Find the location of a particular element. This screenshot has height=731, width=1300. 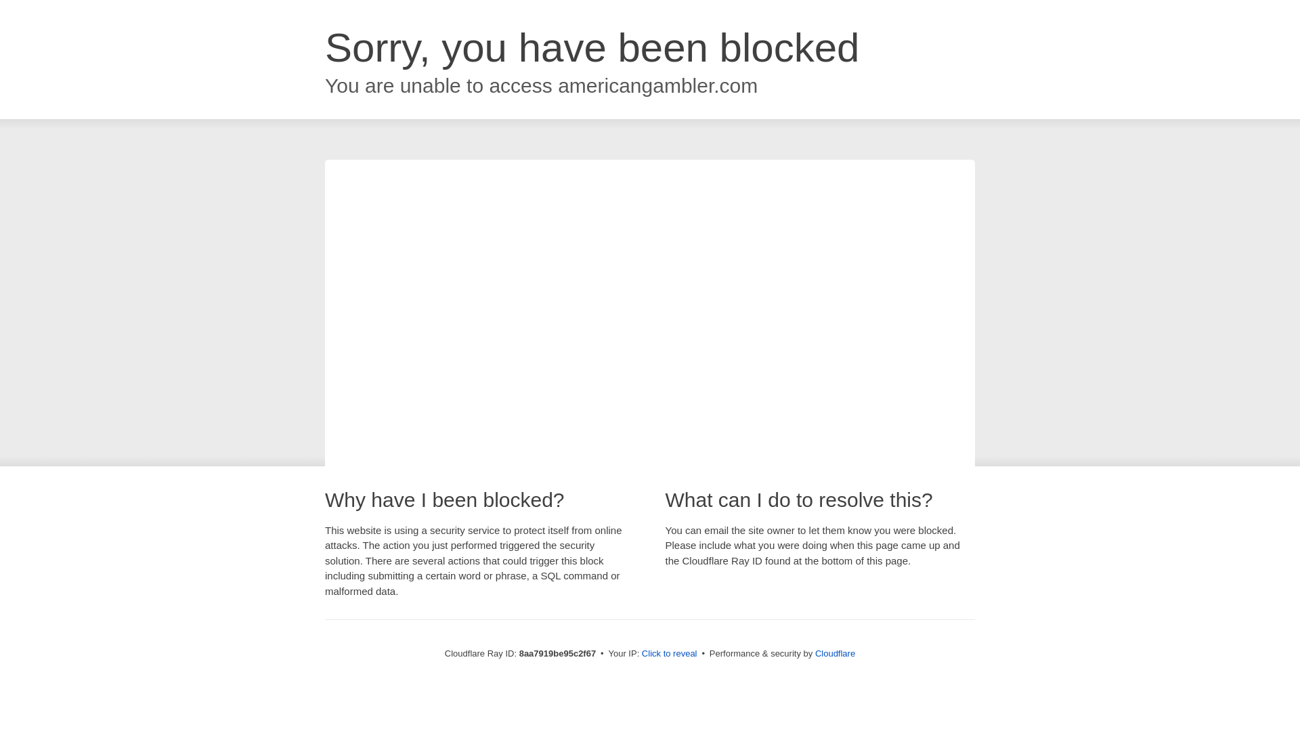

Click to reveal is located at coordinates (669, 654).